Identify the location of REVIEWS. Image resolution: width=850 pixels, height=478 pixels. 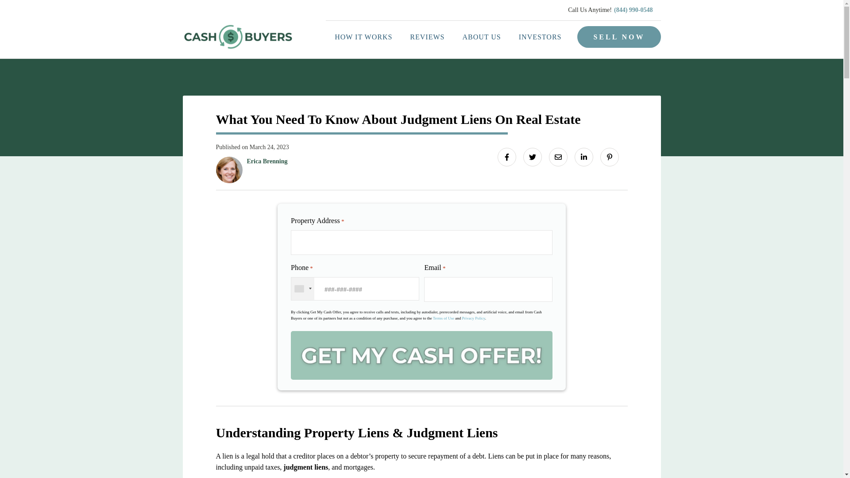
(427, 37).